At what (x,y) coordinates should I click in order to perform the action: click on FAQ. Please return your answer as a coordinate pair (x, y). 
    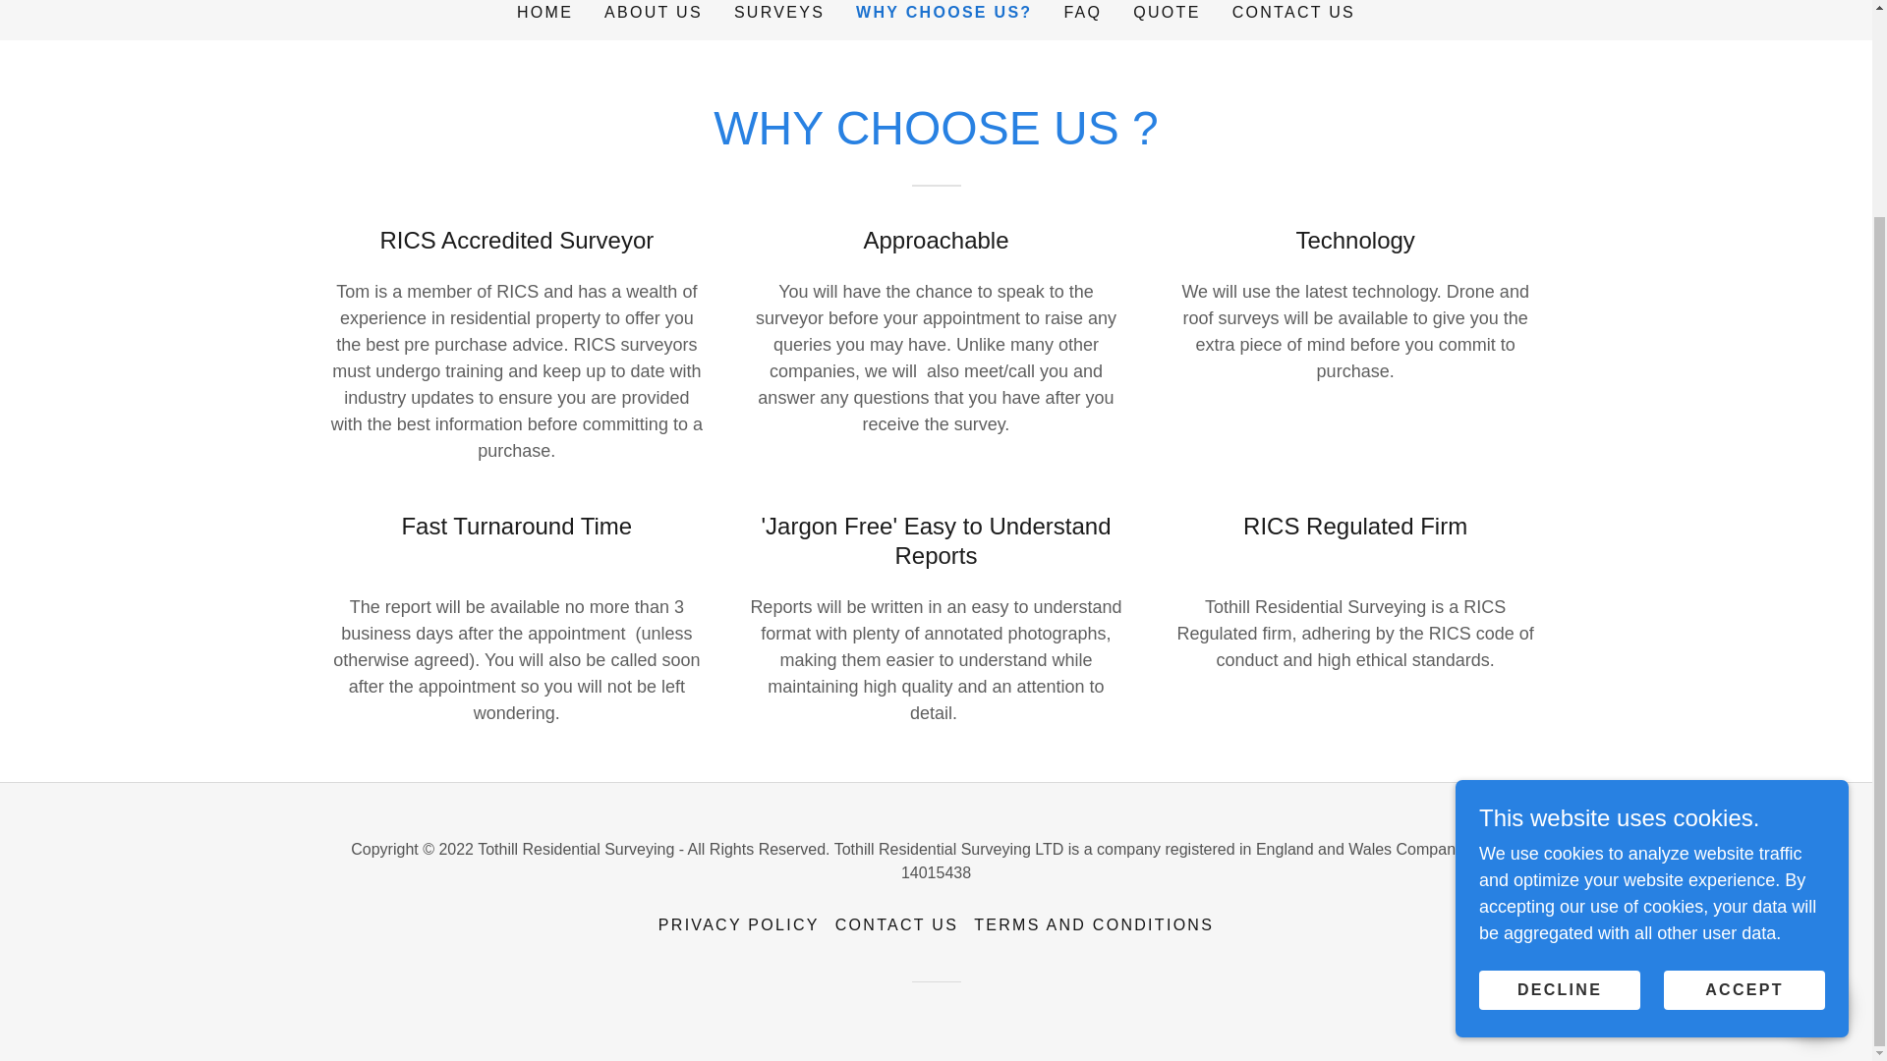
    Looking at the image, I should click on (1082, 16).